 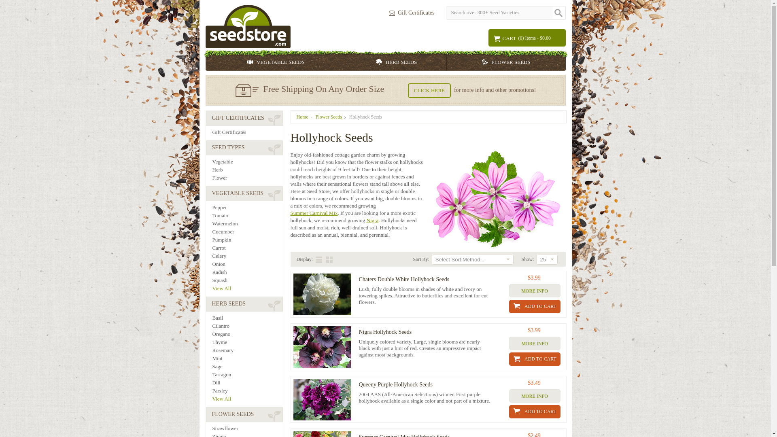 I want to click on VEGETABLE SEEDS, so click(x=276, y=62).